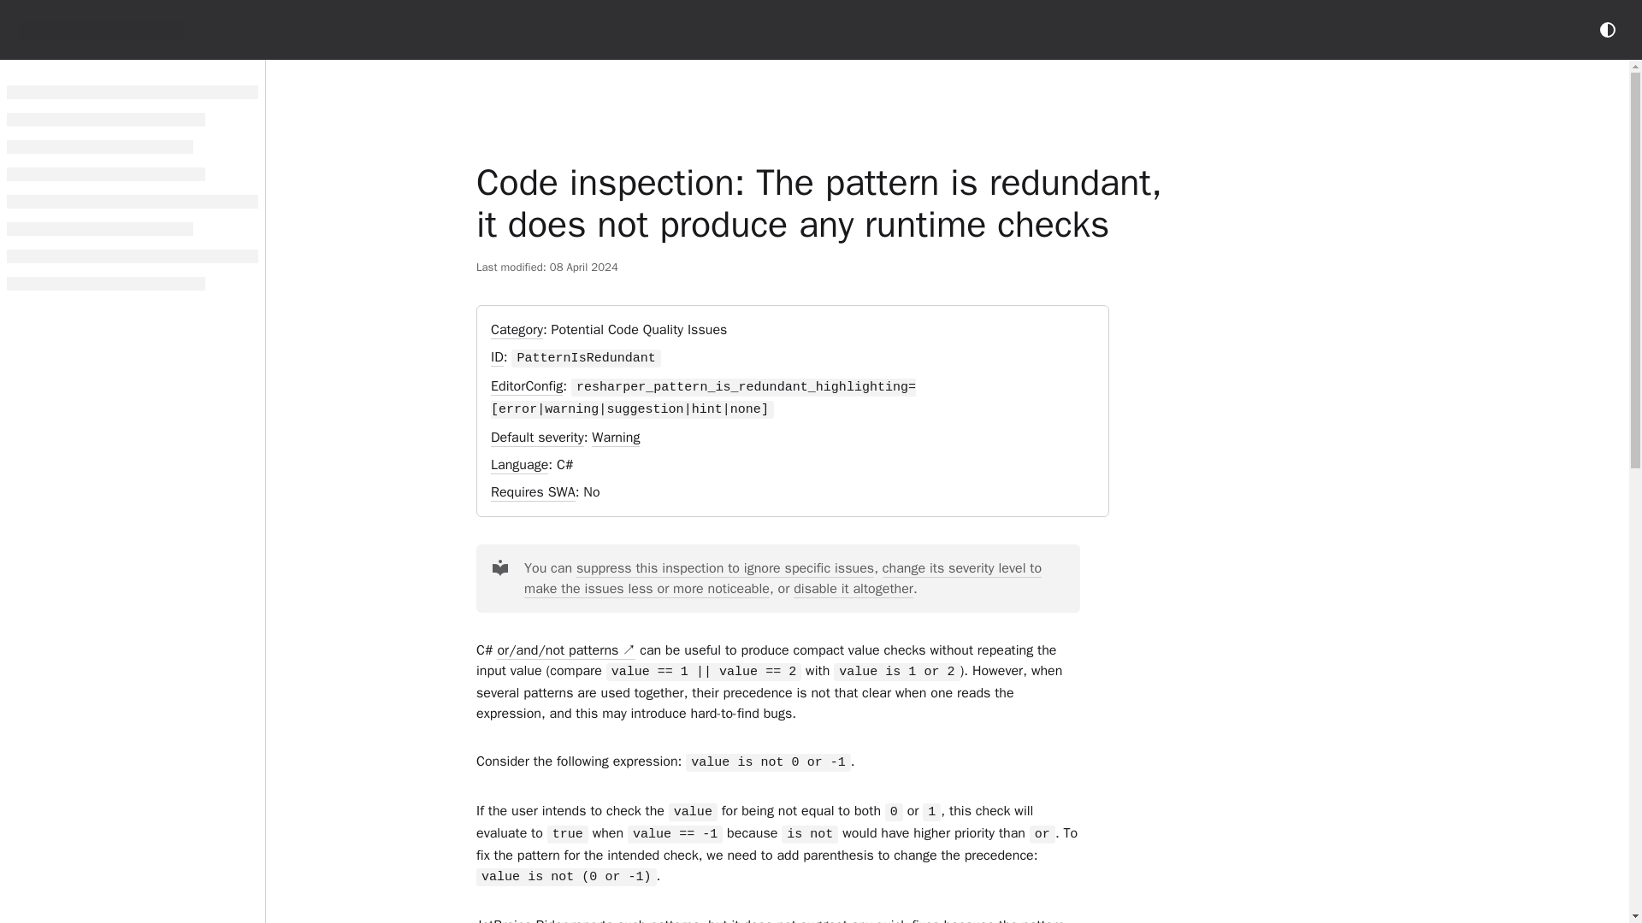  Describe the element at coordinates (517, 330) in the screenshot. I see `Category` at that location.